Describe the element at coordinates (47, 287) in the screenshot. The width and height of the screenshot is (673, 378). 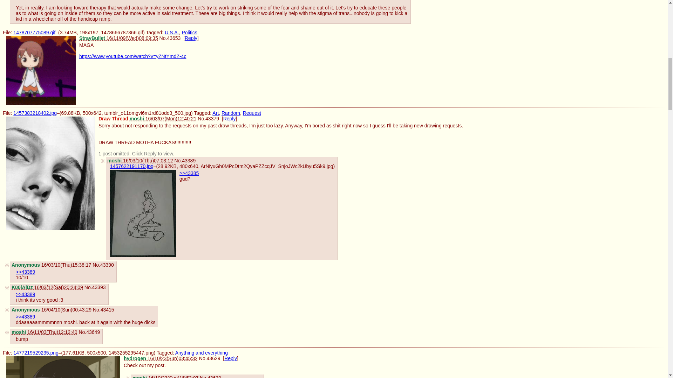
I see `Registered 10 years, 6 months, 26 days ago` at that location.